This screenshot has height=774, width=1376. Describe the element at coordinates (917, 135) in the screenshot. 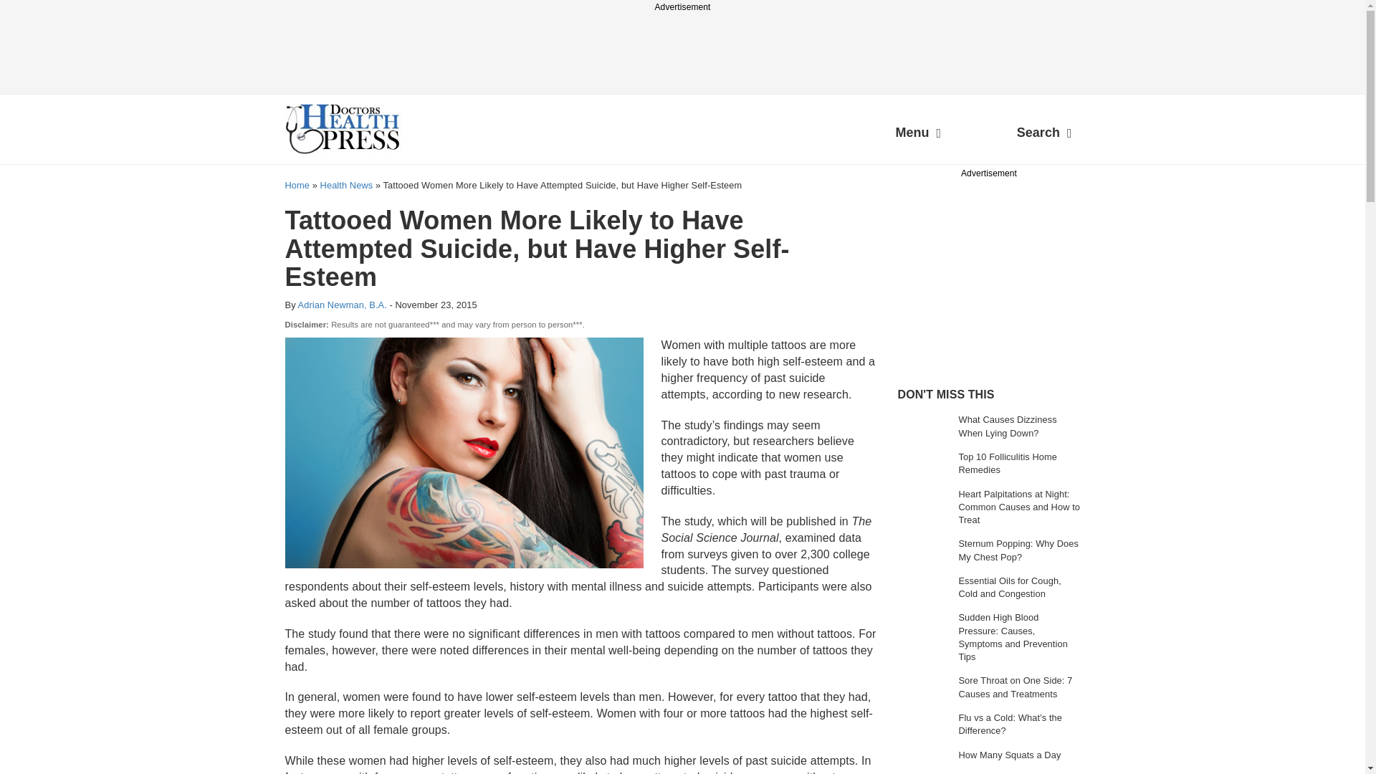

I see `Menu` at that location.